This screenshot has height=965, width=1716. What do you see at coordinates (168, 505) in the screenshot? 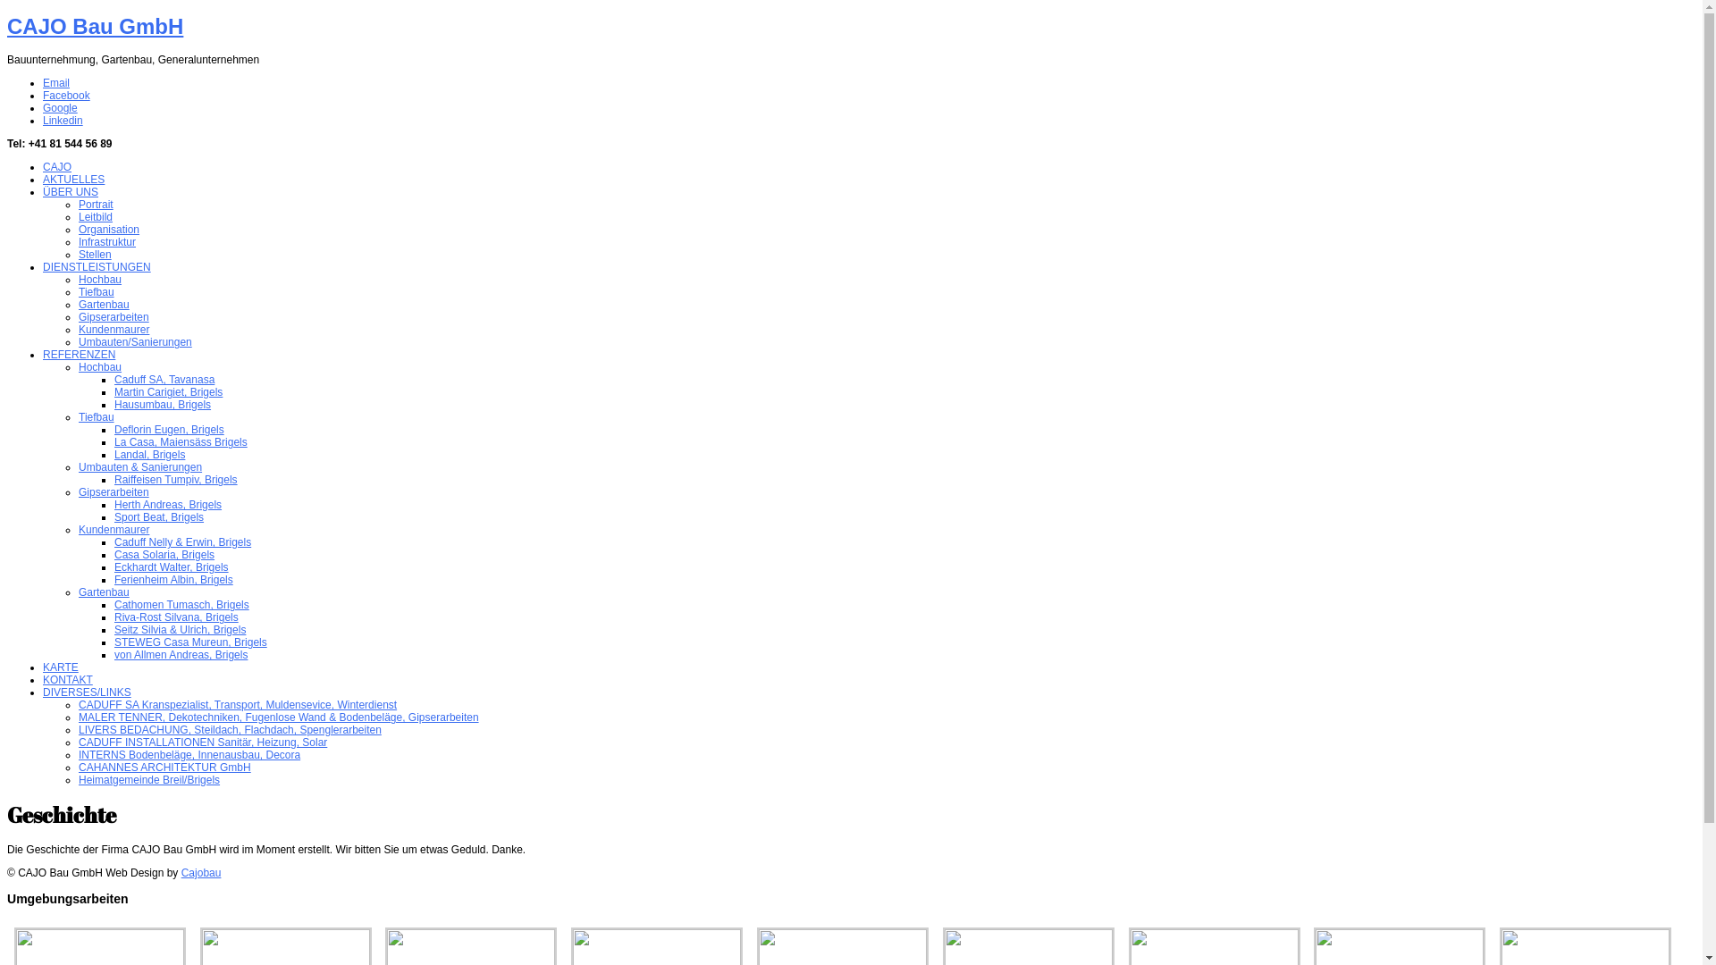
I see `Herth Andreas, Brigels` at bounding box center [168, 505].